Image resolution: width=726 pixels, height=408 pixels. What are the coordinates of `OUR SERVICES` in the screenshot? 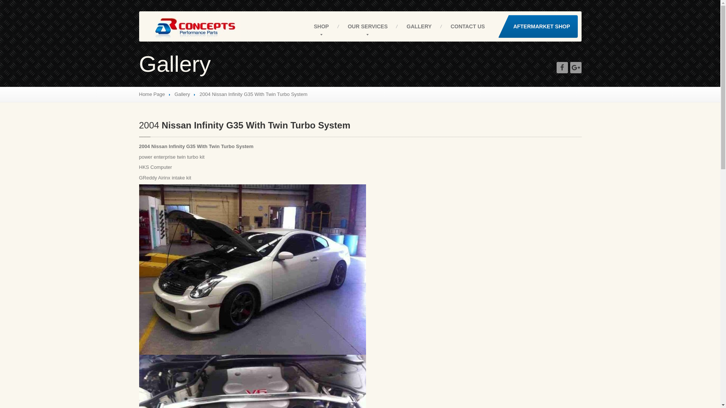 It's located at (368, 26).